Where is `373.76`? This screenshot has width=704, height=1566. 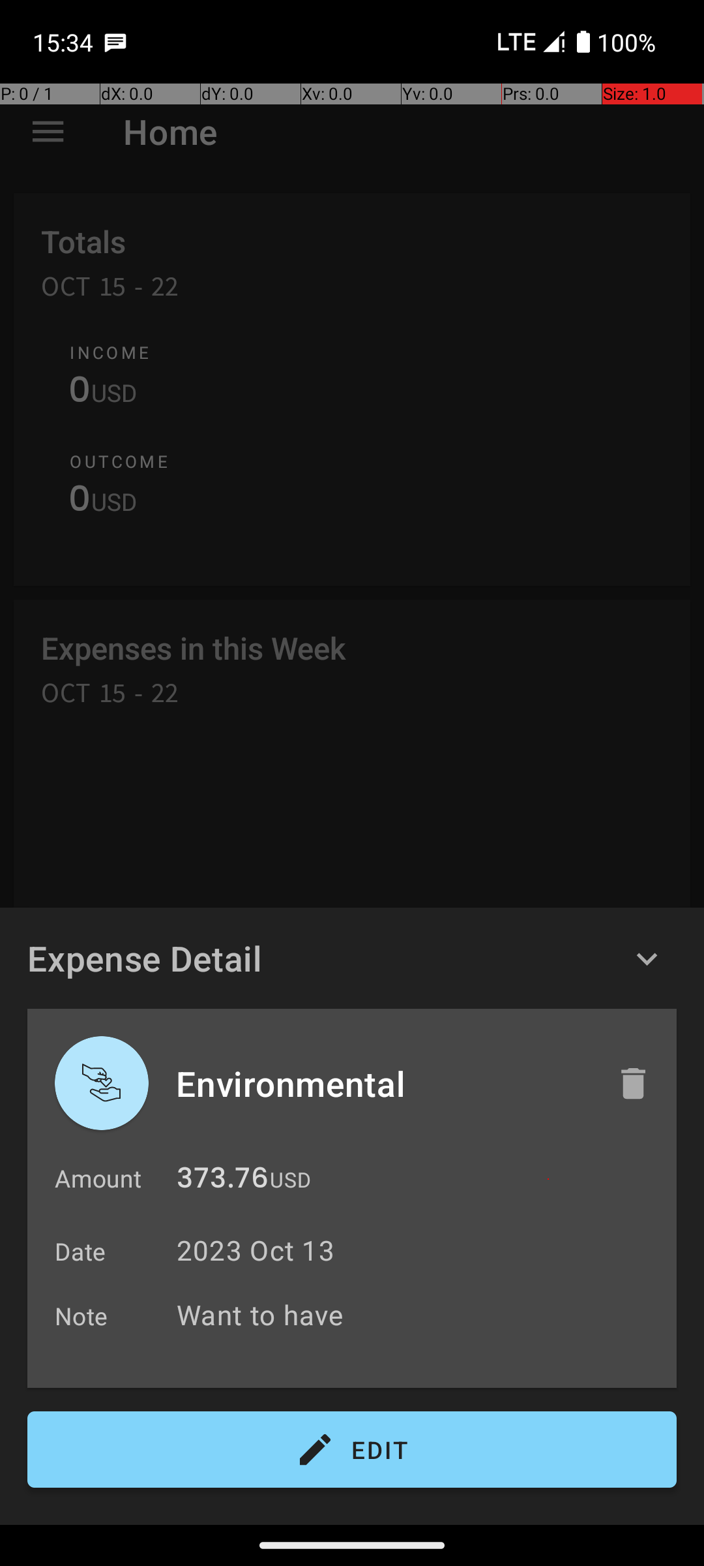
373.76 is located at coordinates (223, 1181).